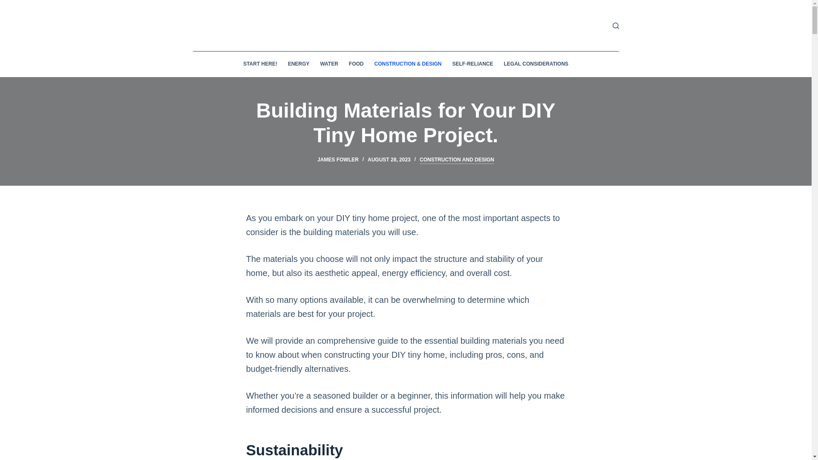 The height and width of the screenshot is (460, 818). I want to click on FOOD, so click(356, 64).